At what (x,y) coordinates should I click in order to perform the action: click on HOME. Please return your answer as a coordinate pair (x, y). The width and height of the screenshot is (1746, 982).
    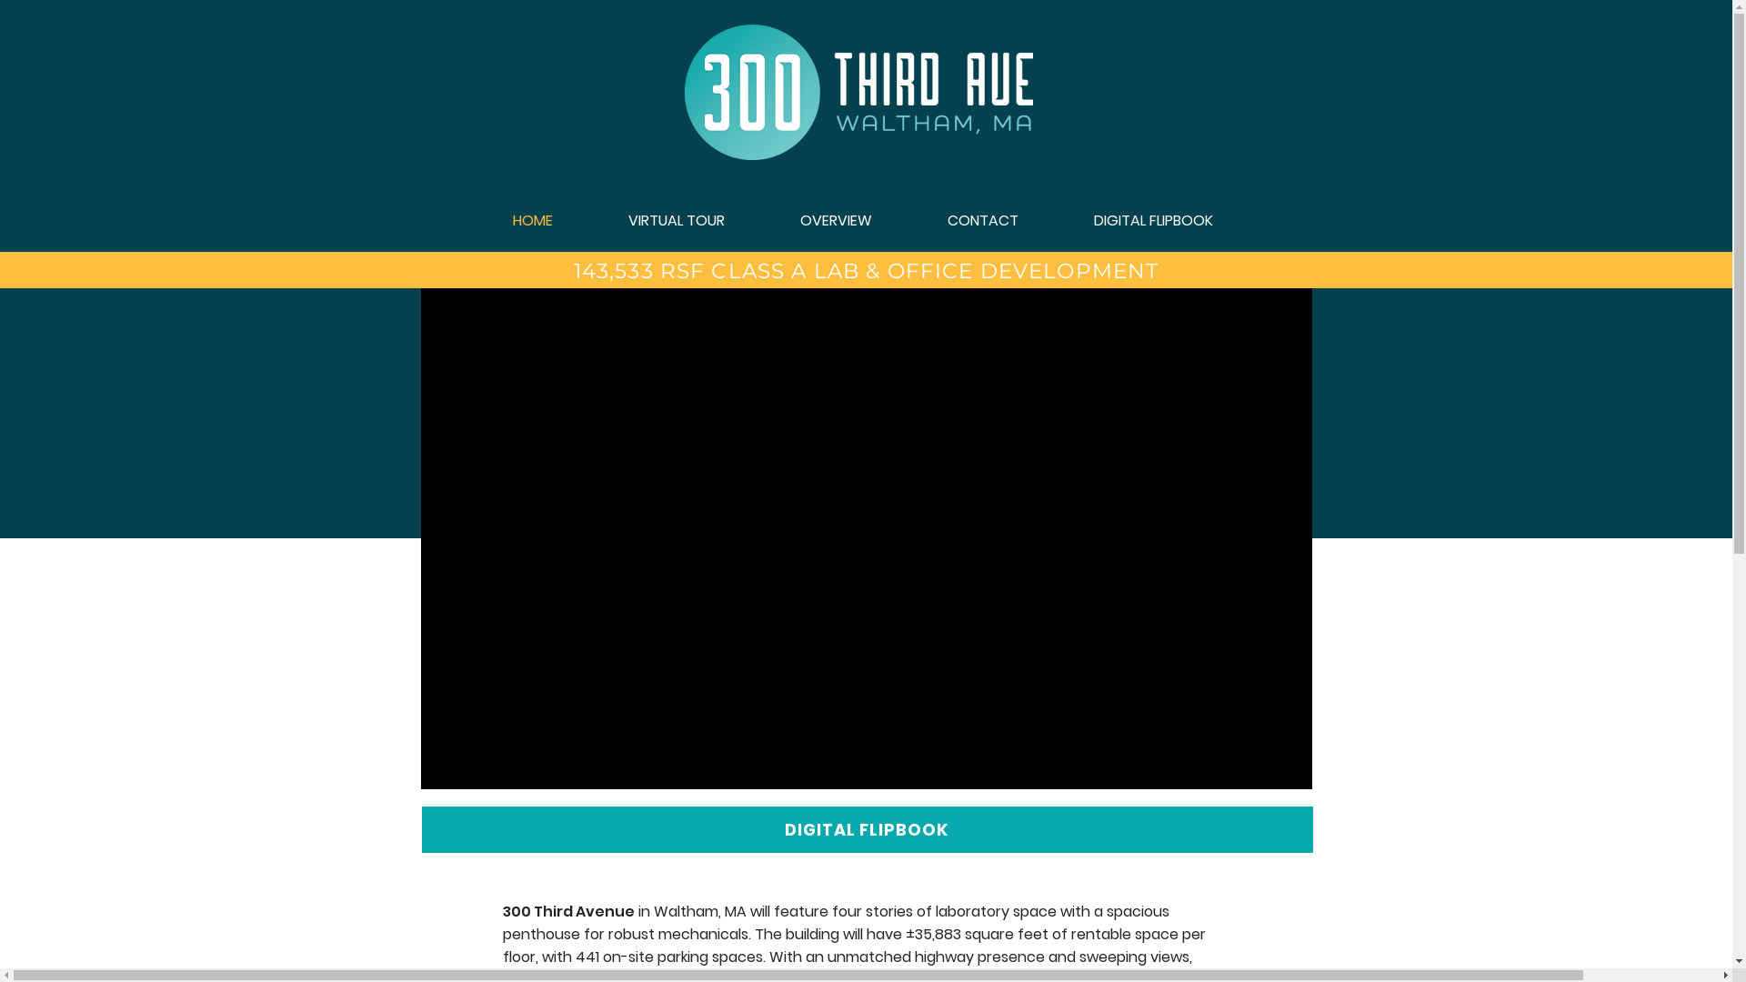
    Looking at the image, I should click on (533, 221).